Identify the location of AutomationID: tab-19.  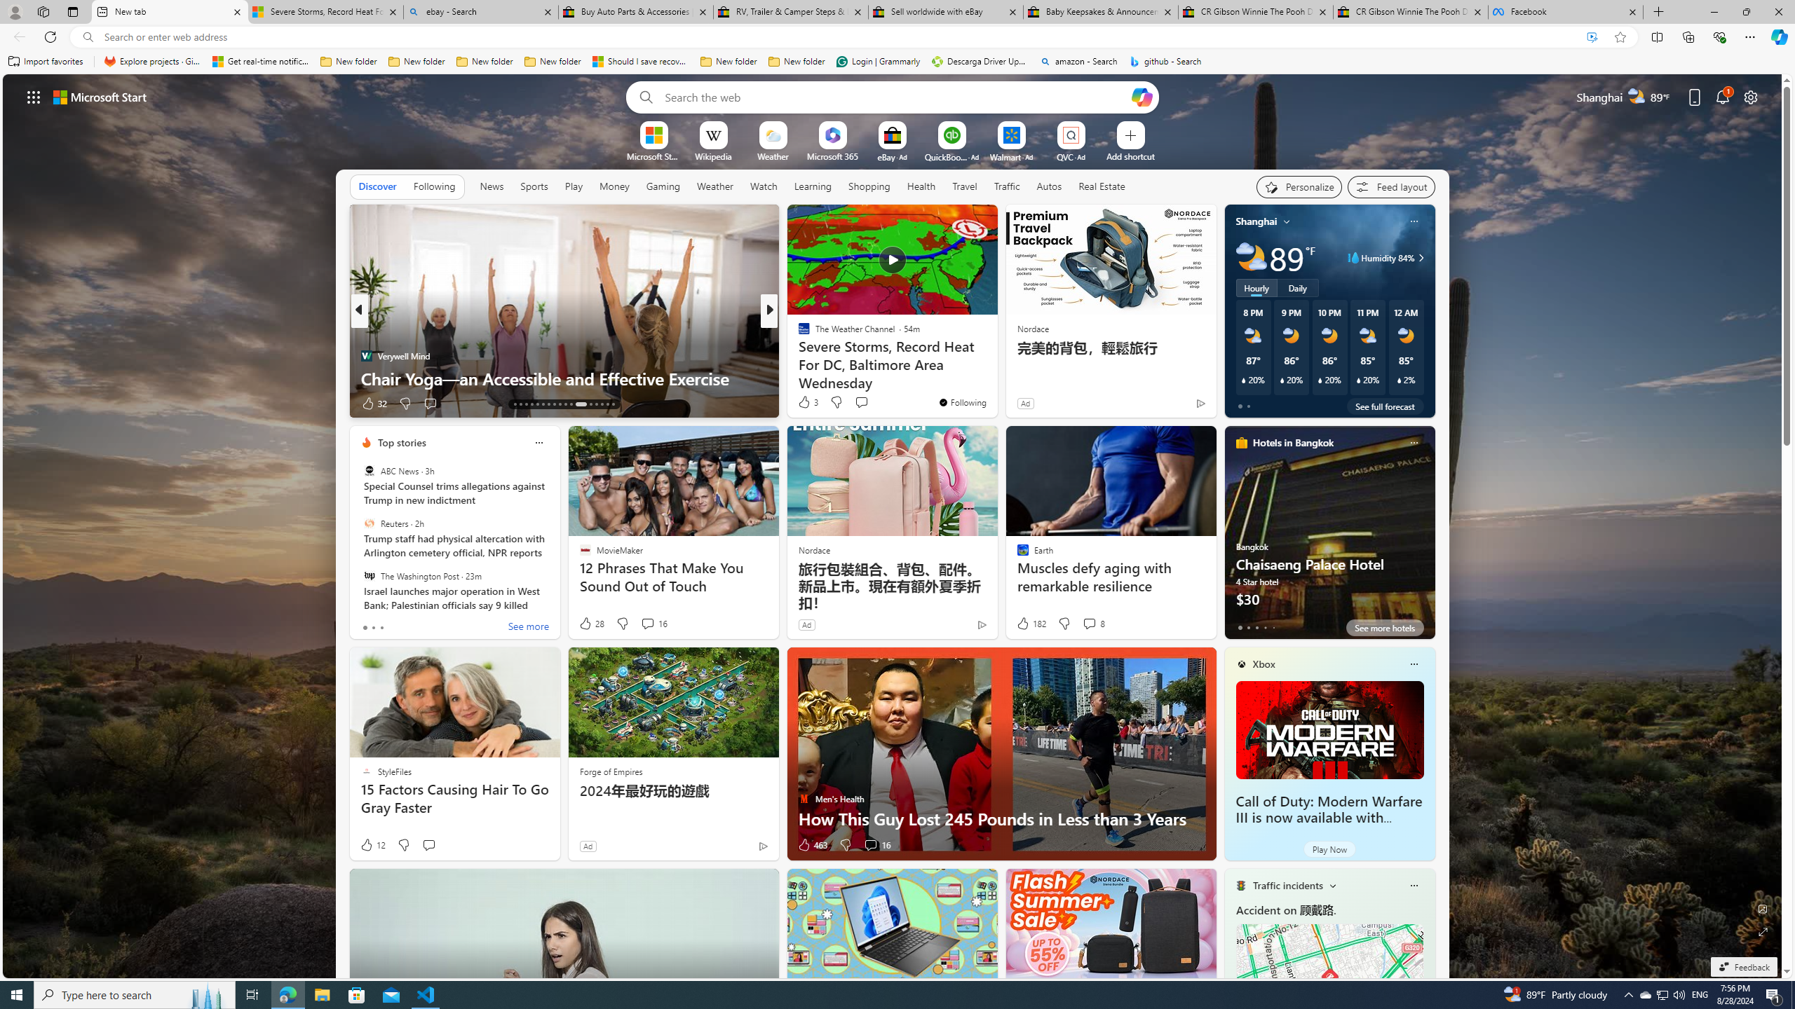
(548, 404).